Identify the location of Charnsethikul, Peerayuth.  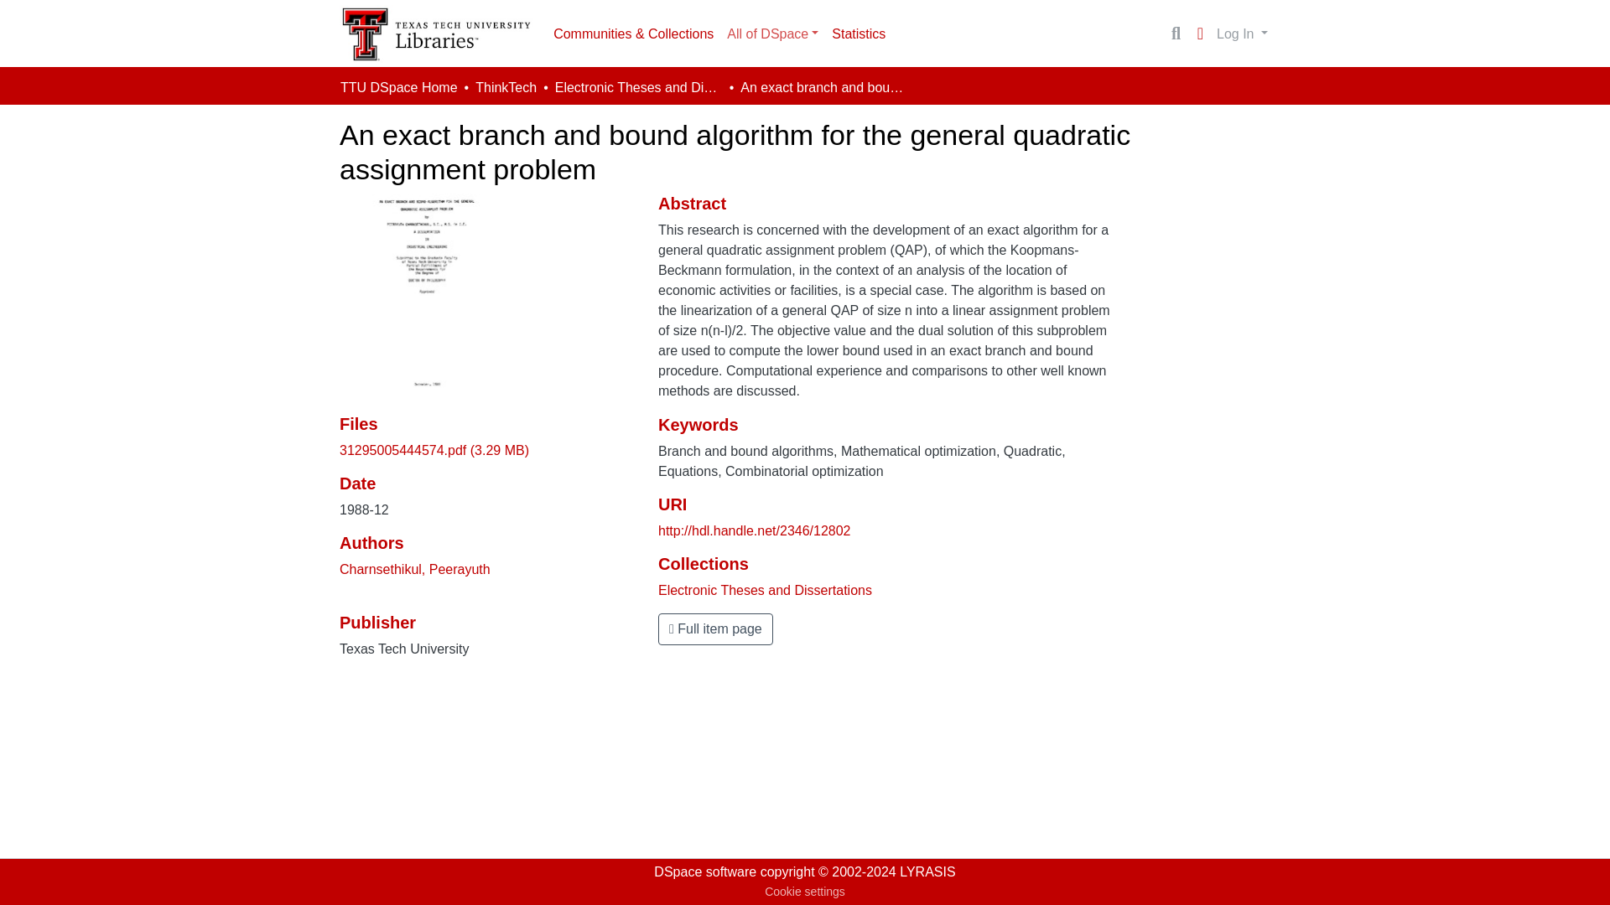
(415, 568).